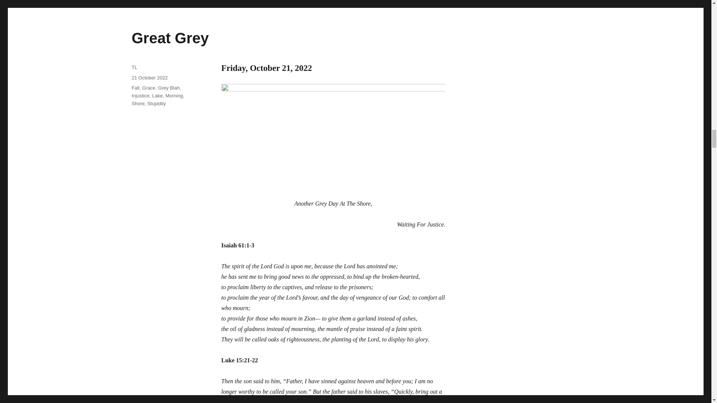 This screenshot has height=403, width=717. I want to click on Fall, so click(135, 88).